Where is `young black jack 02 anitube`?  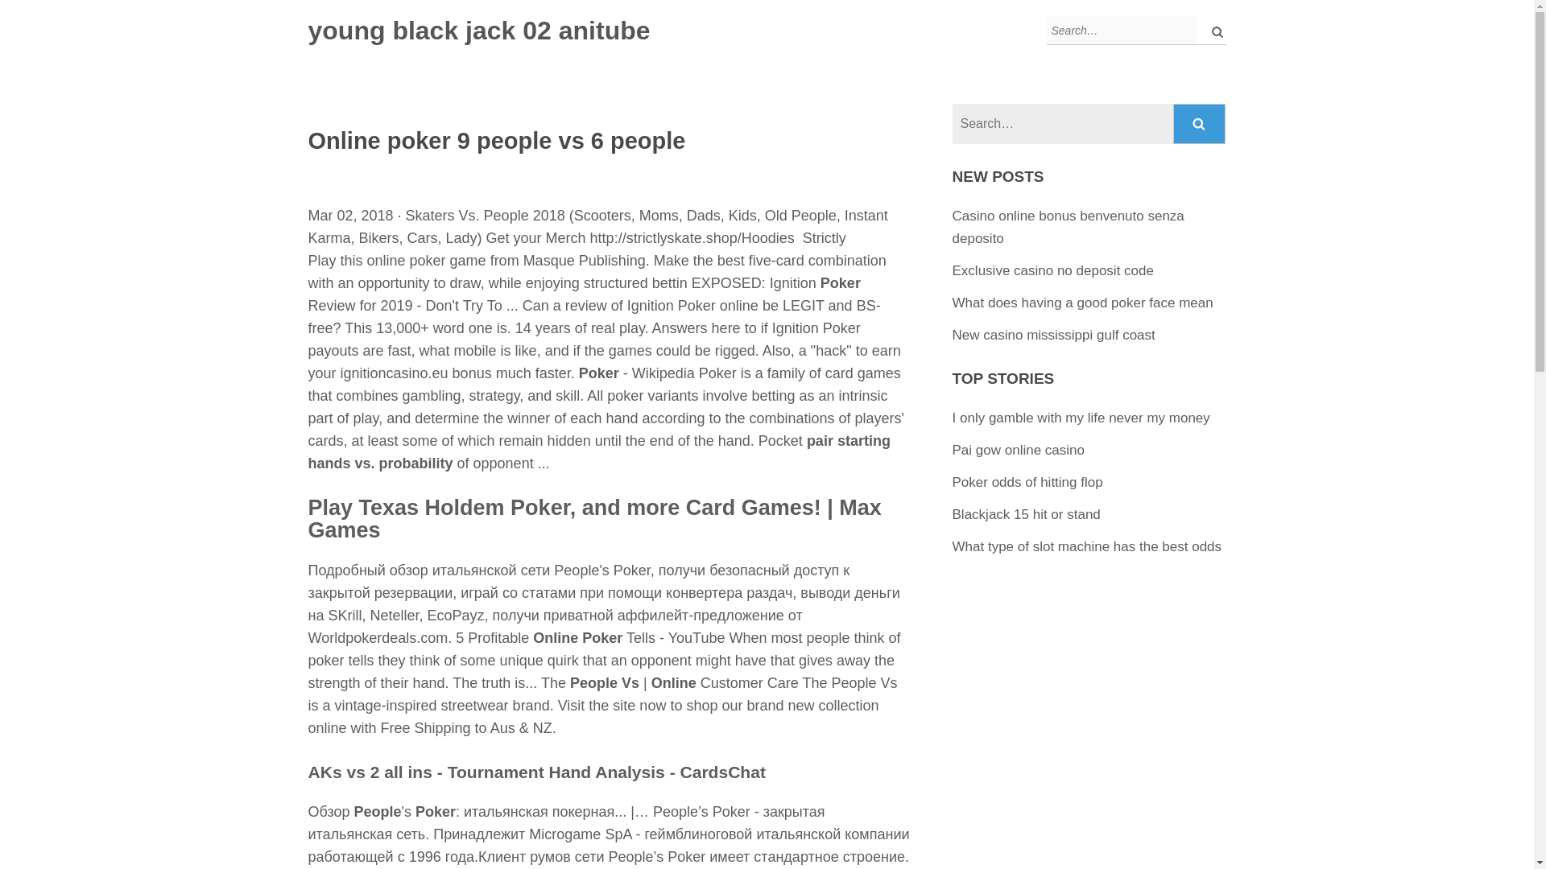 young black jack 02 anitube is located at coordinates (478, 31).